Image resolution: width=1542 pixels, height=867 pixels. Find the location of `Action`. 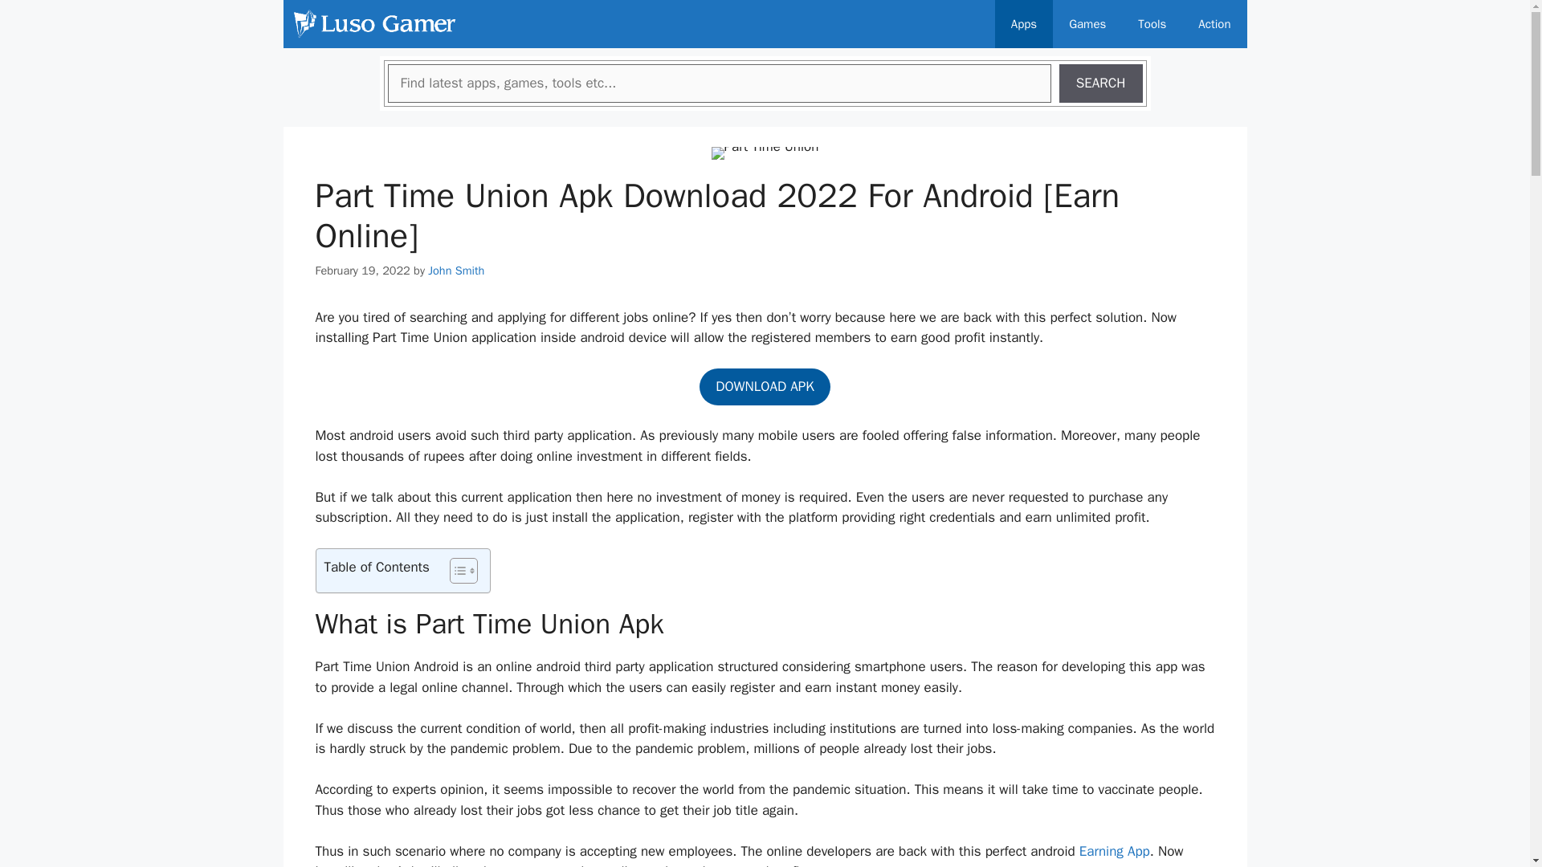

Action is located at coordinates (1214, 24).